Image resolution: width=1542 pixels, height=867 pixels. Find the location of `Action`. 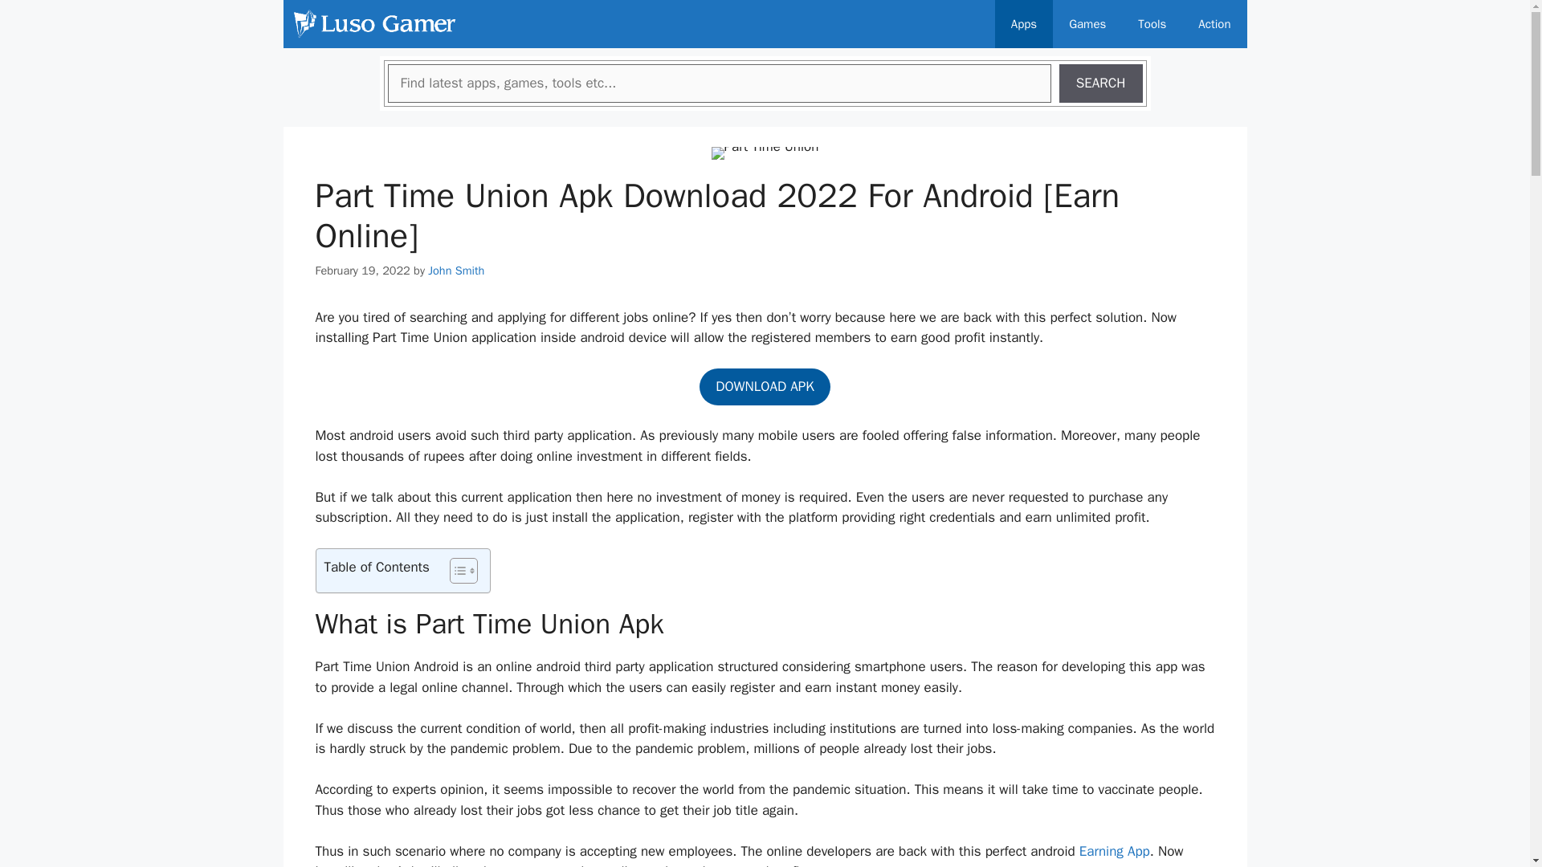

Action is located at coordinates (1214, 24).